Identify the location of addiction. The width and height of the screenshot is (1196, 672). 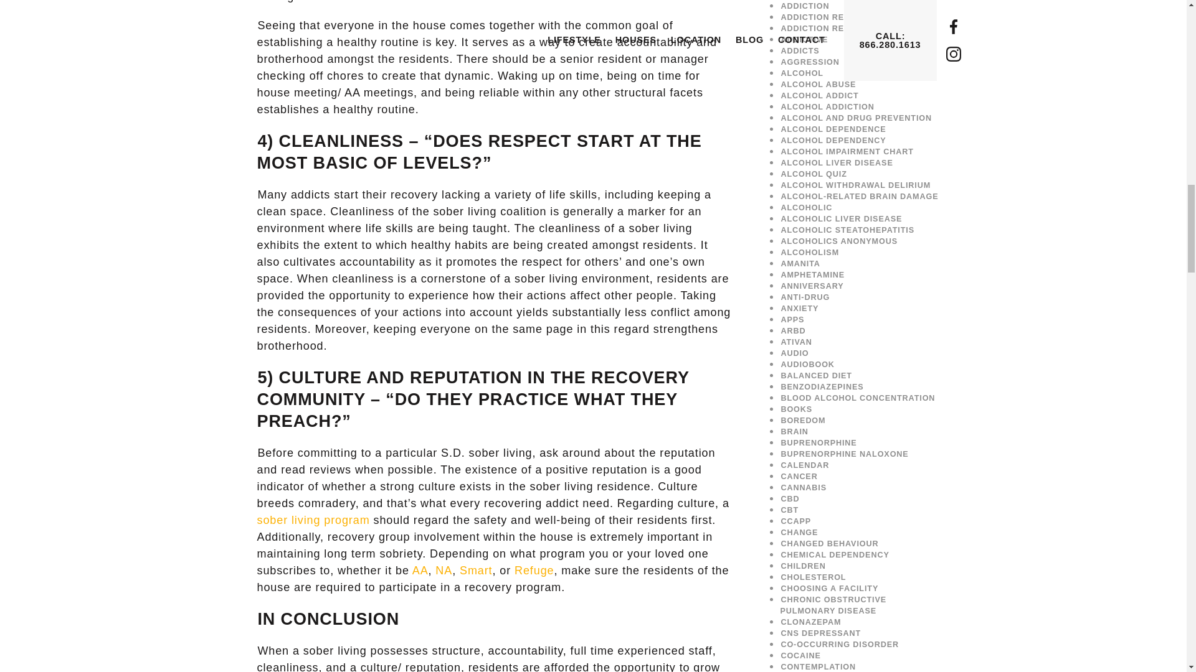
(805, 6).